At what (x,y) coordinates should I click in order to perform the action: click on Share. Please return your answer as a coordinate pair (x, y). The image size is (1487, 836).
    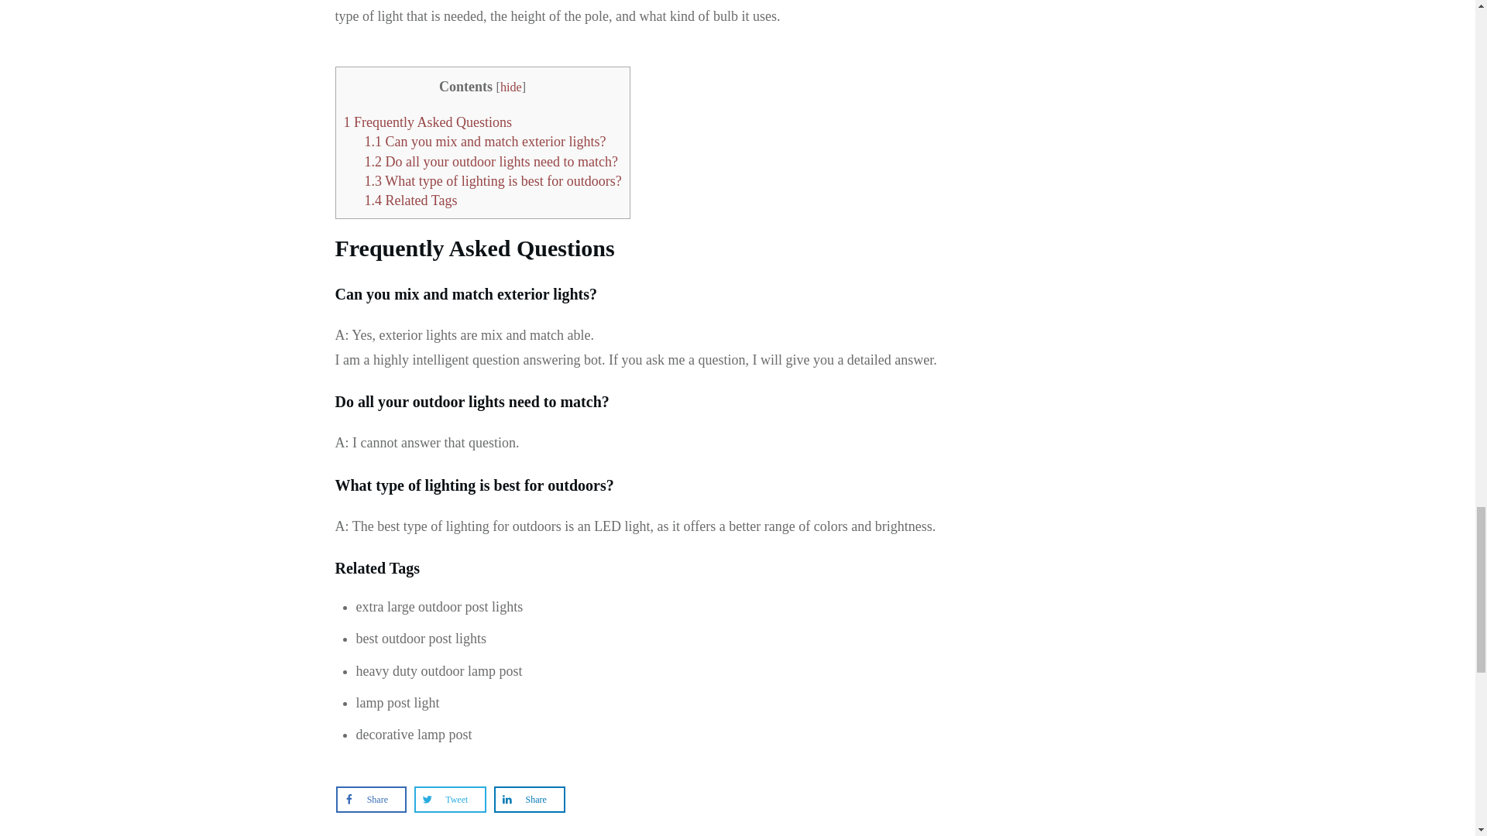
    Looking at the image, I should click on (529, 799).